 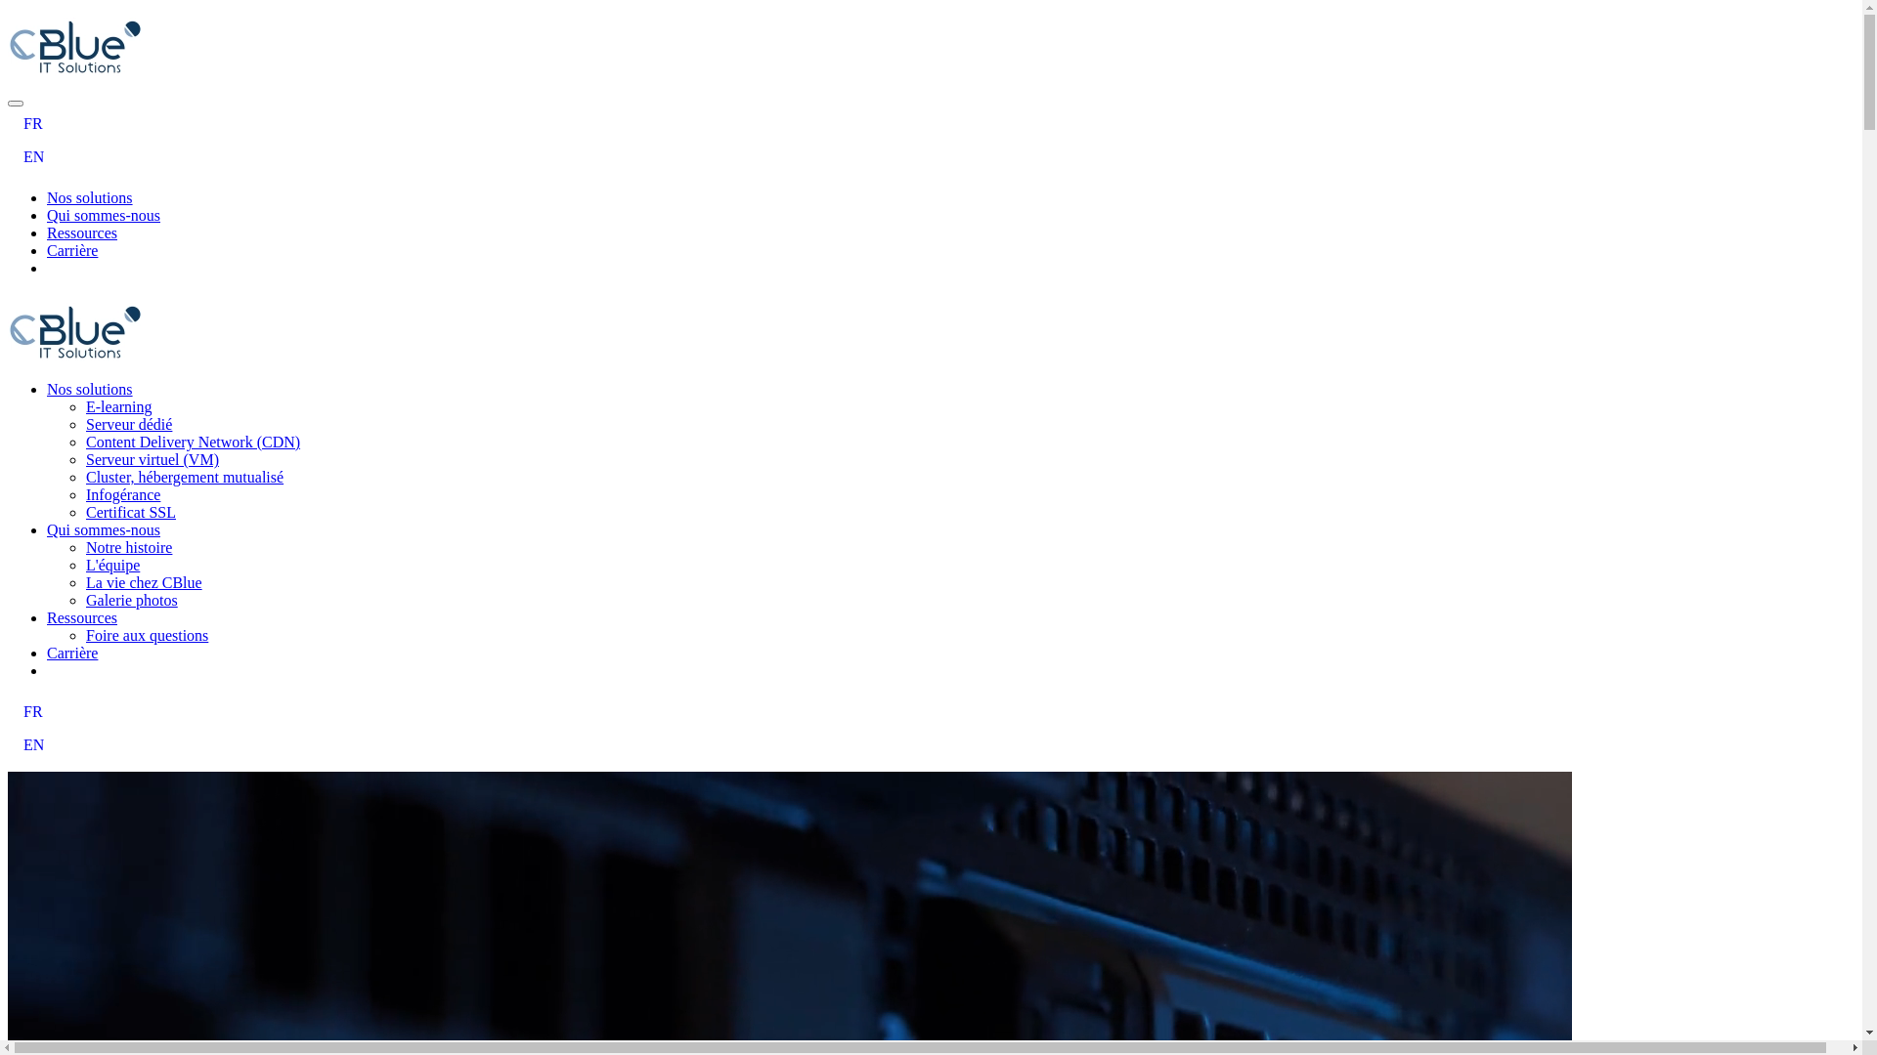 What do you see at coordinates (71, 670) in the screenshot?
I see `Contact` at bounding box center [71, 670].